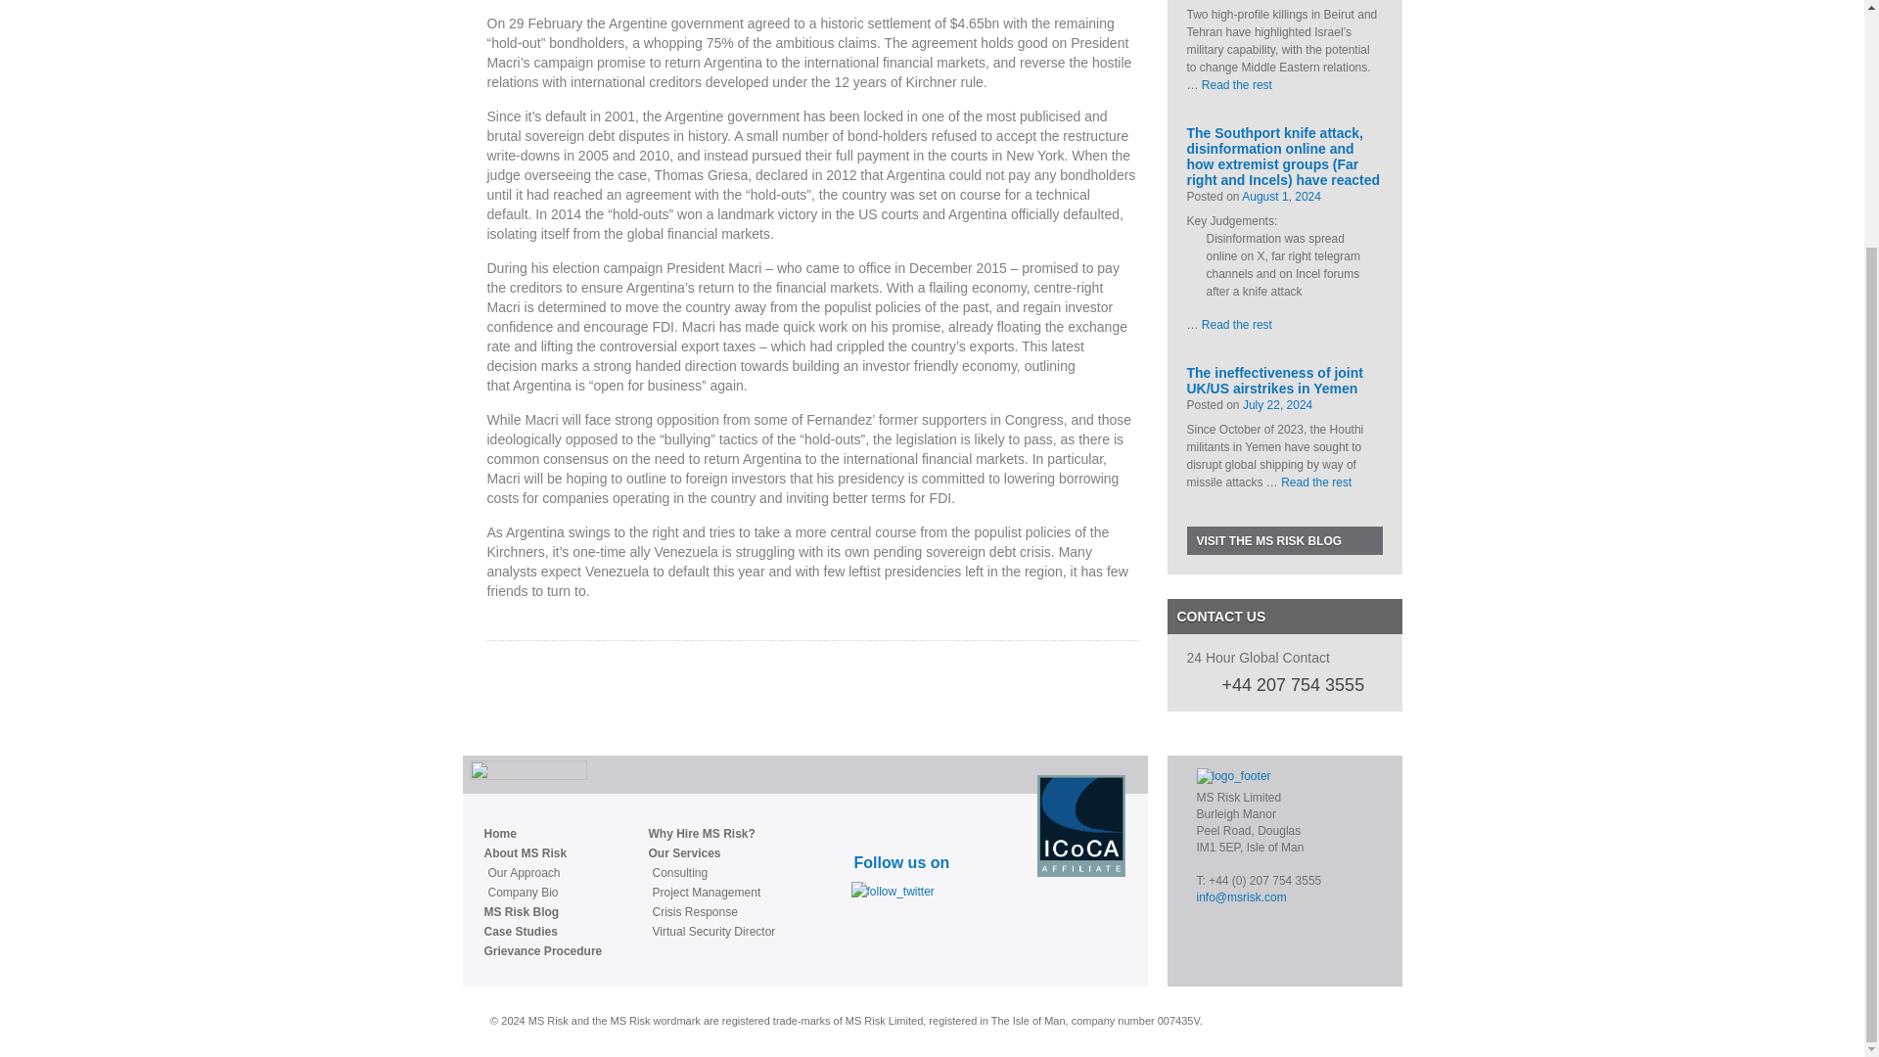 This screenshot has width=1879, height=1057. I want to click on Case Studies, so click(542, 932).